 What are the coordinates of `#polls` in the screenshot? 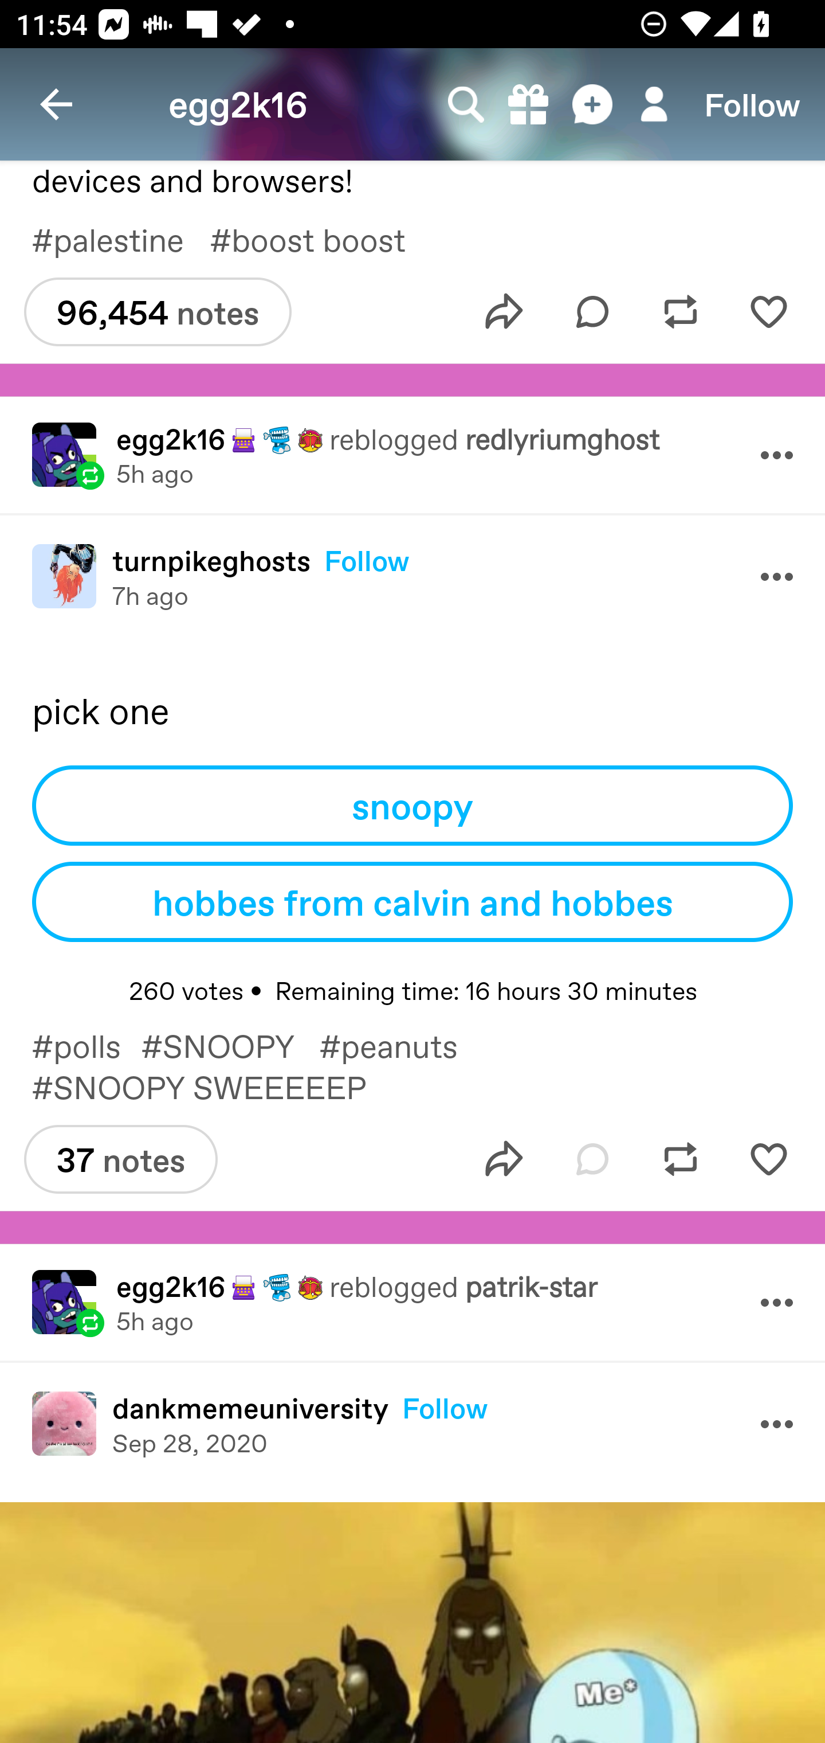 It's located at (86, 1046).